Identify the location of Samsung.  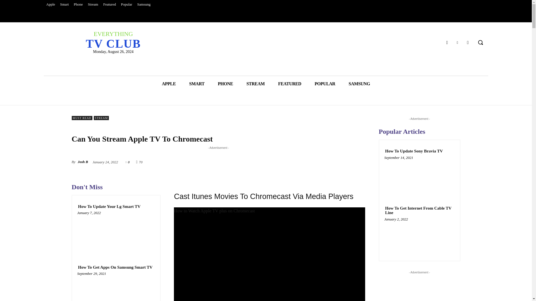
(144, 4).